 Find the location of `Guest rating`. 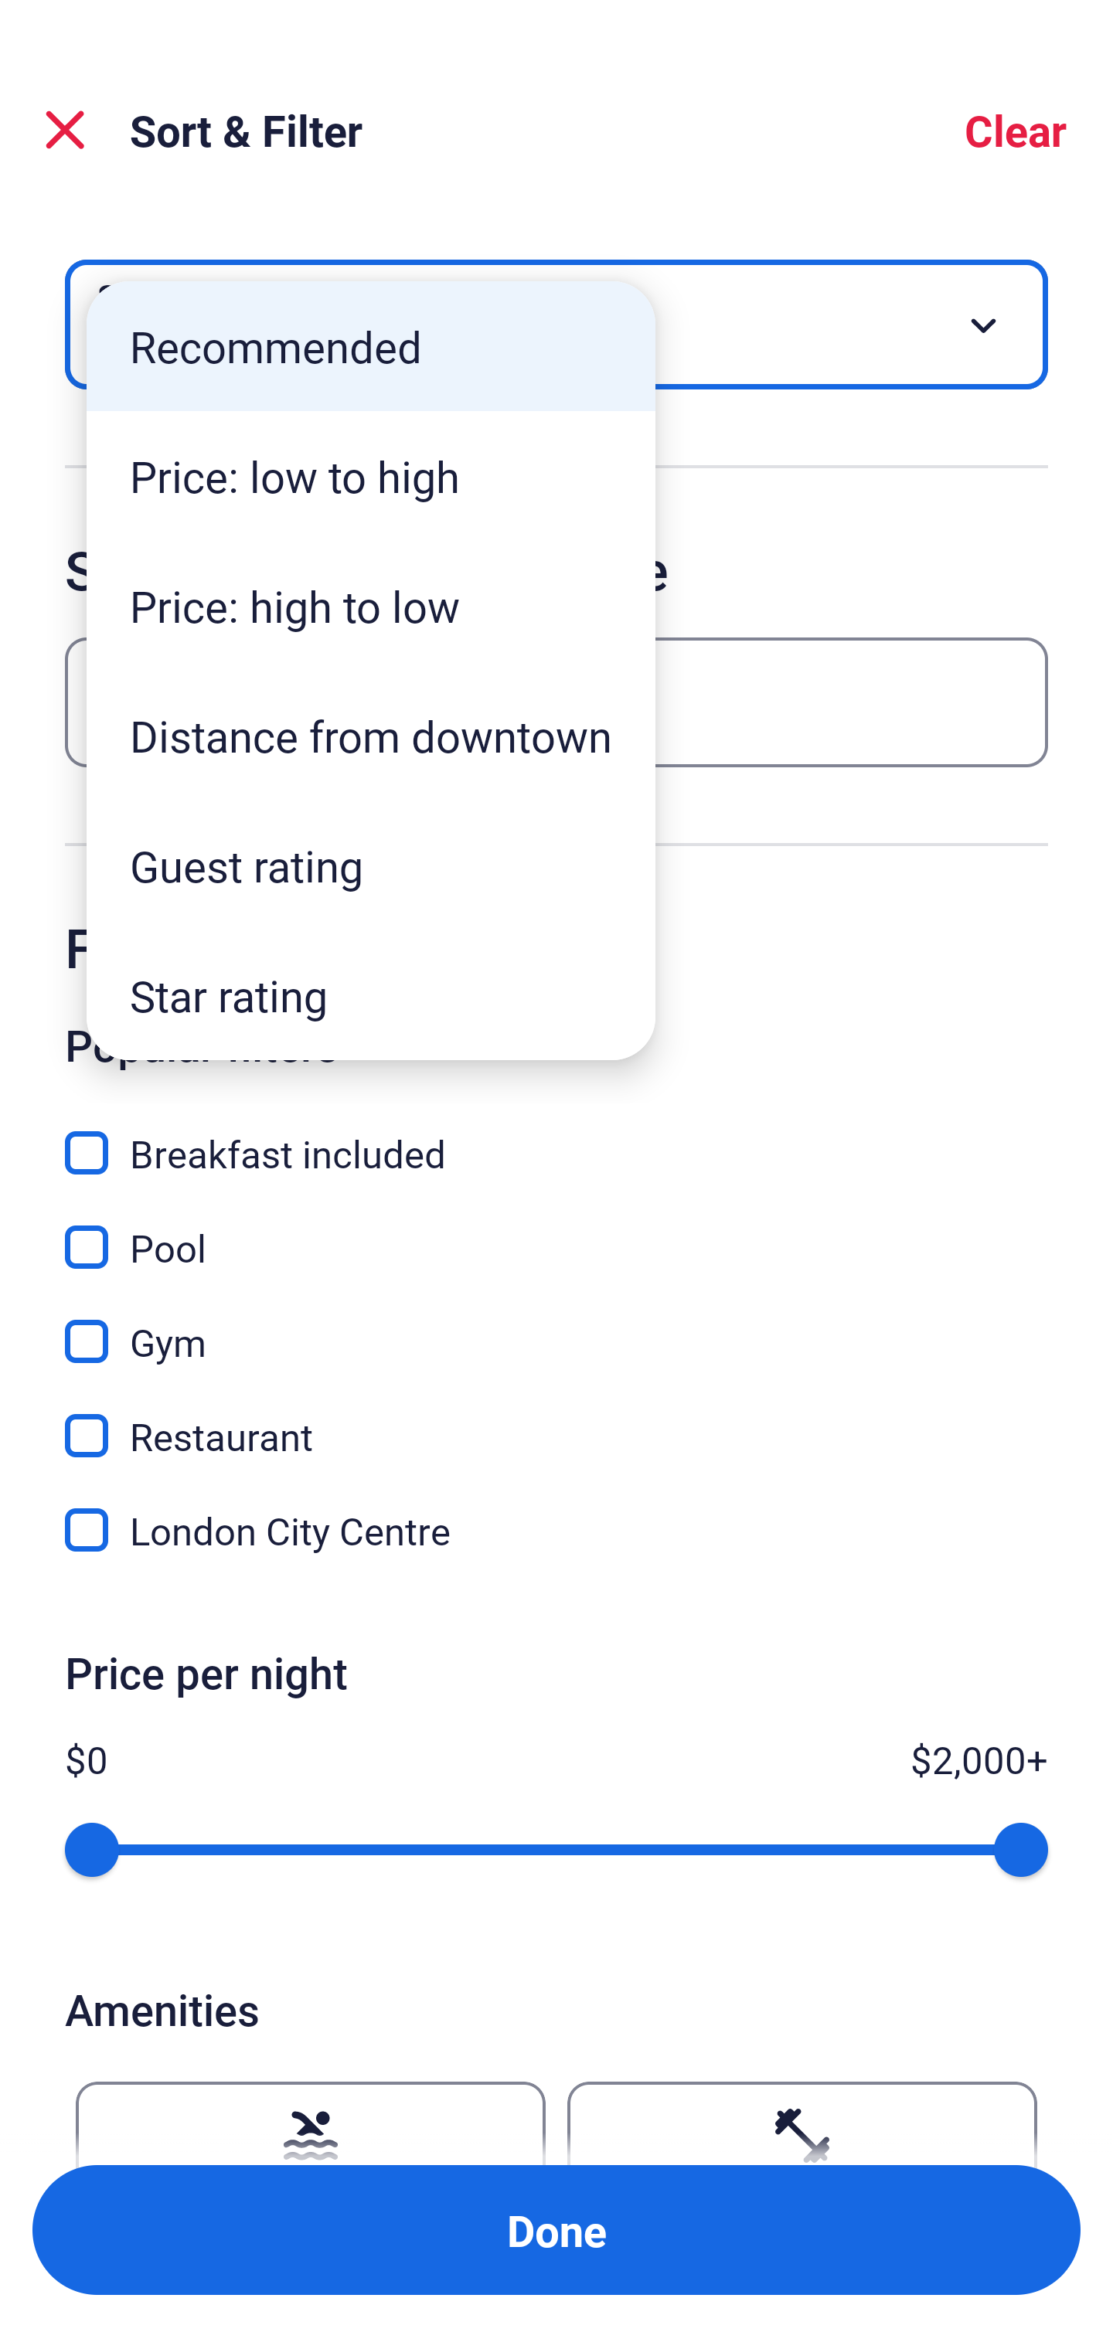

Guest rating is located at coordinates (371, 865).